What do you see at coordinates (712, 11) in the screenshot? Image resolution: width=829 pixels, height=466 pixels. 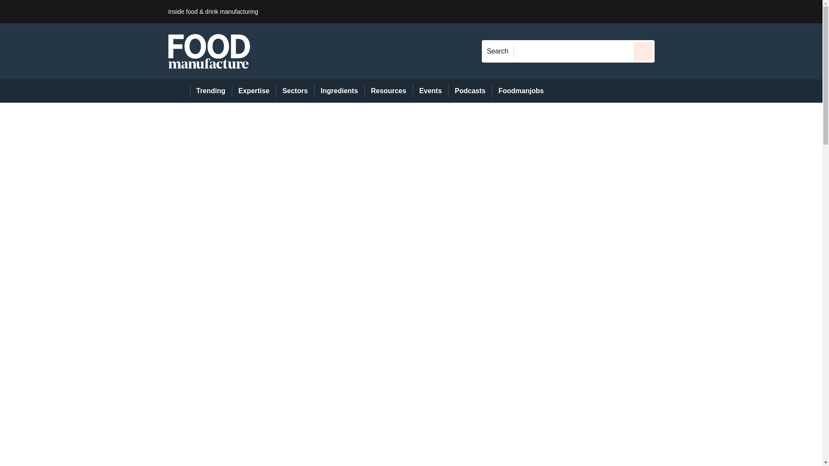 I see `REGISTER` at bounding box center [712, 11].